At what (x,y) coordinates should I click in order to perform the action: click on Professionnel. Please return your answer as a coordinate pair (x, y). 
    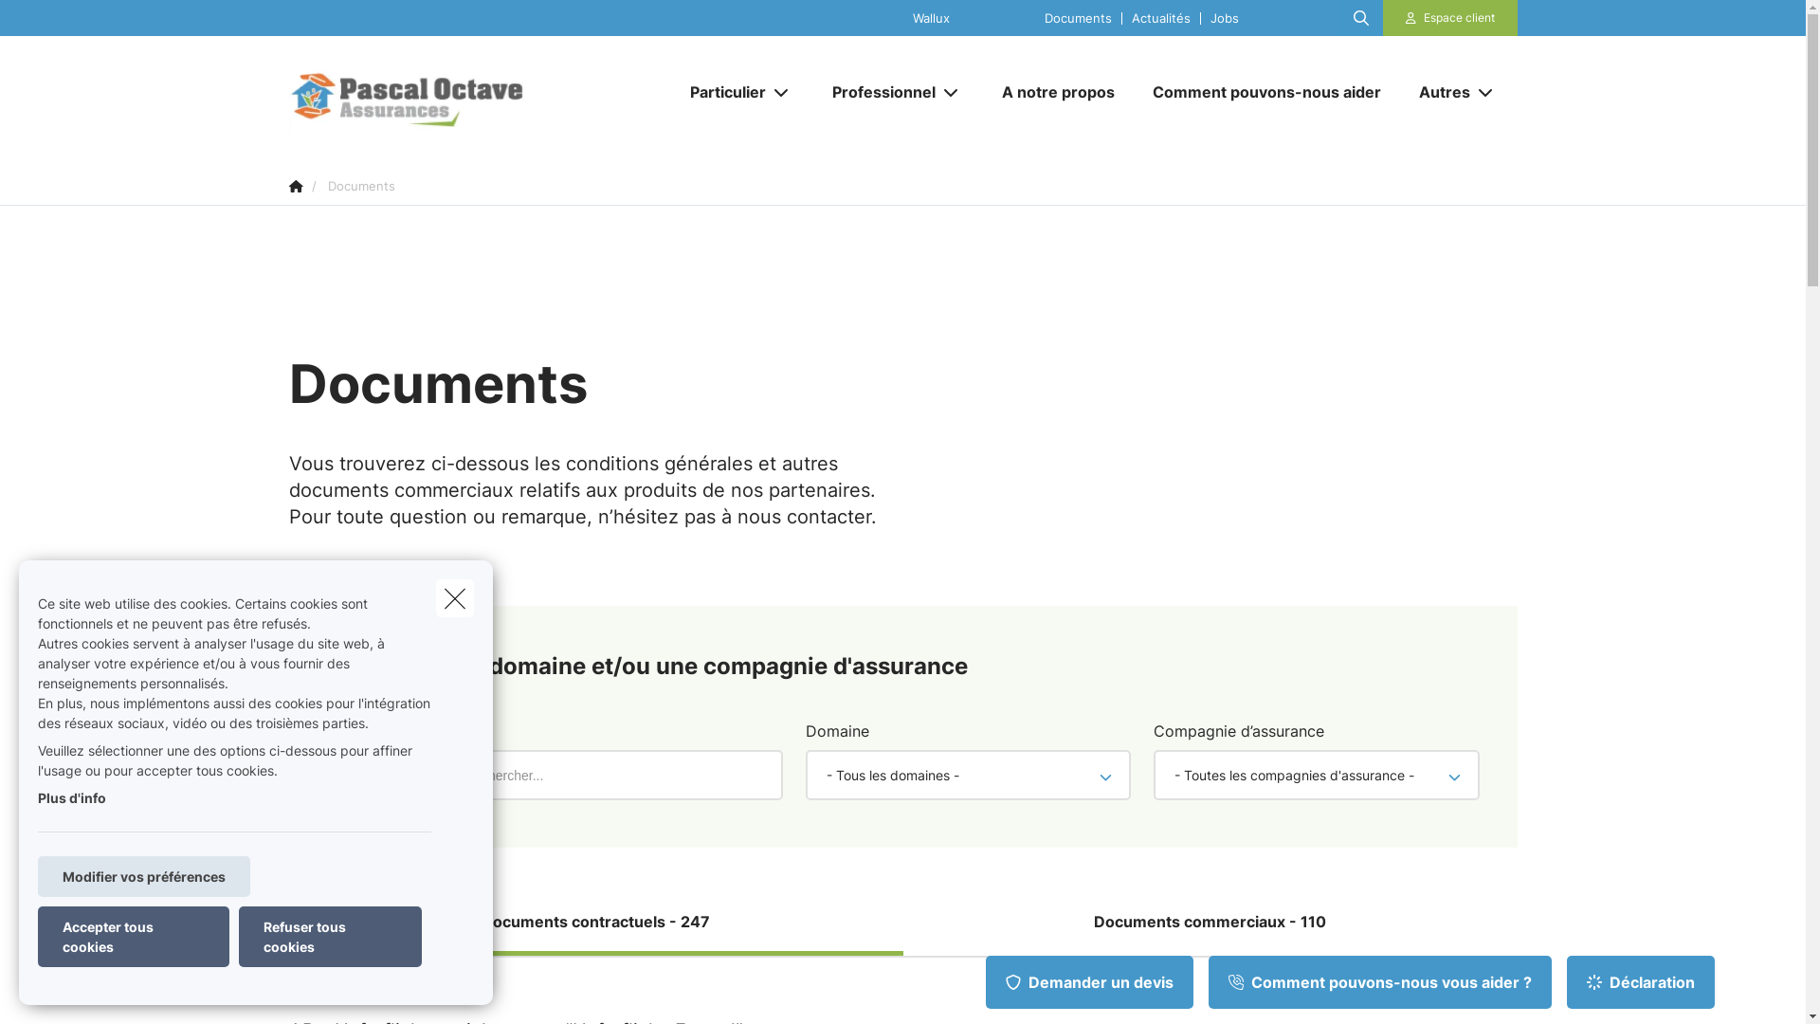
    Looking at the image, I should click on (877, 92).